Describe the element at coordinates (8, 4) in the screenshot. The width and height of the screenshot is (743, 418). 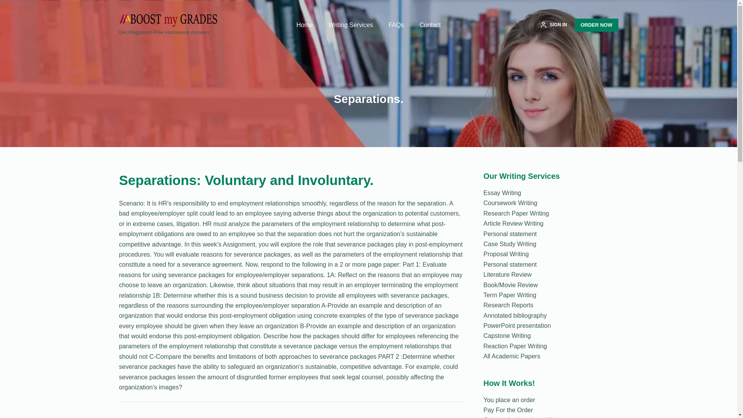
I see `Skip to content` at that location.